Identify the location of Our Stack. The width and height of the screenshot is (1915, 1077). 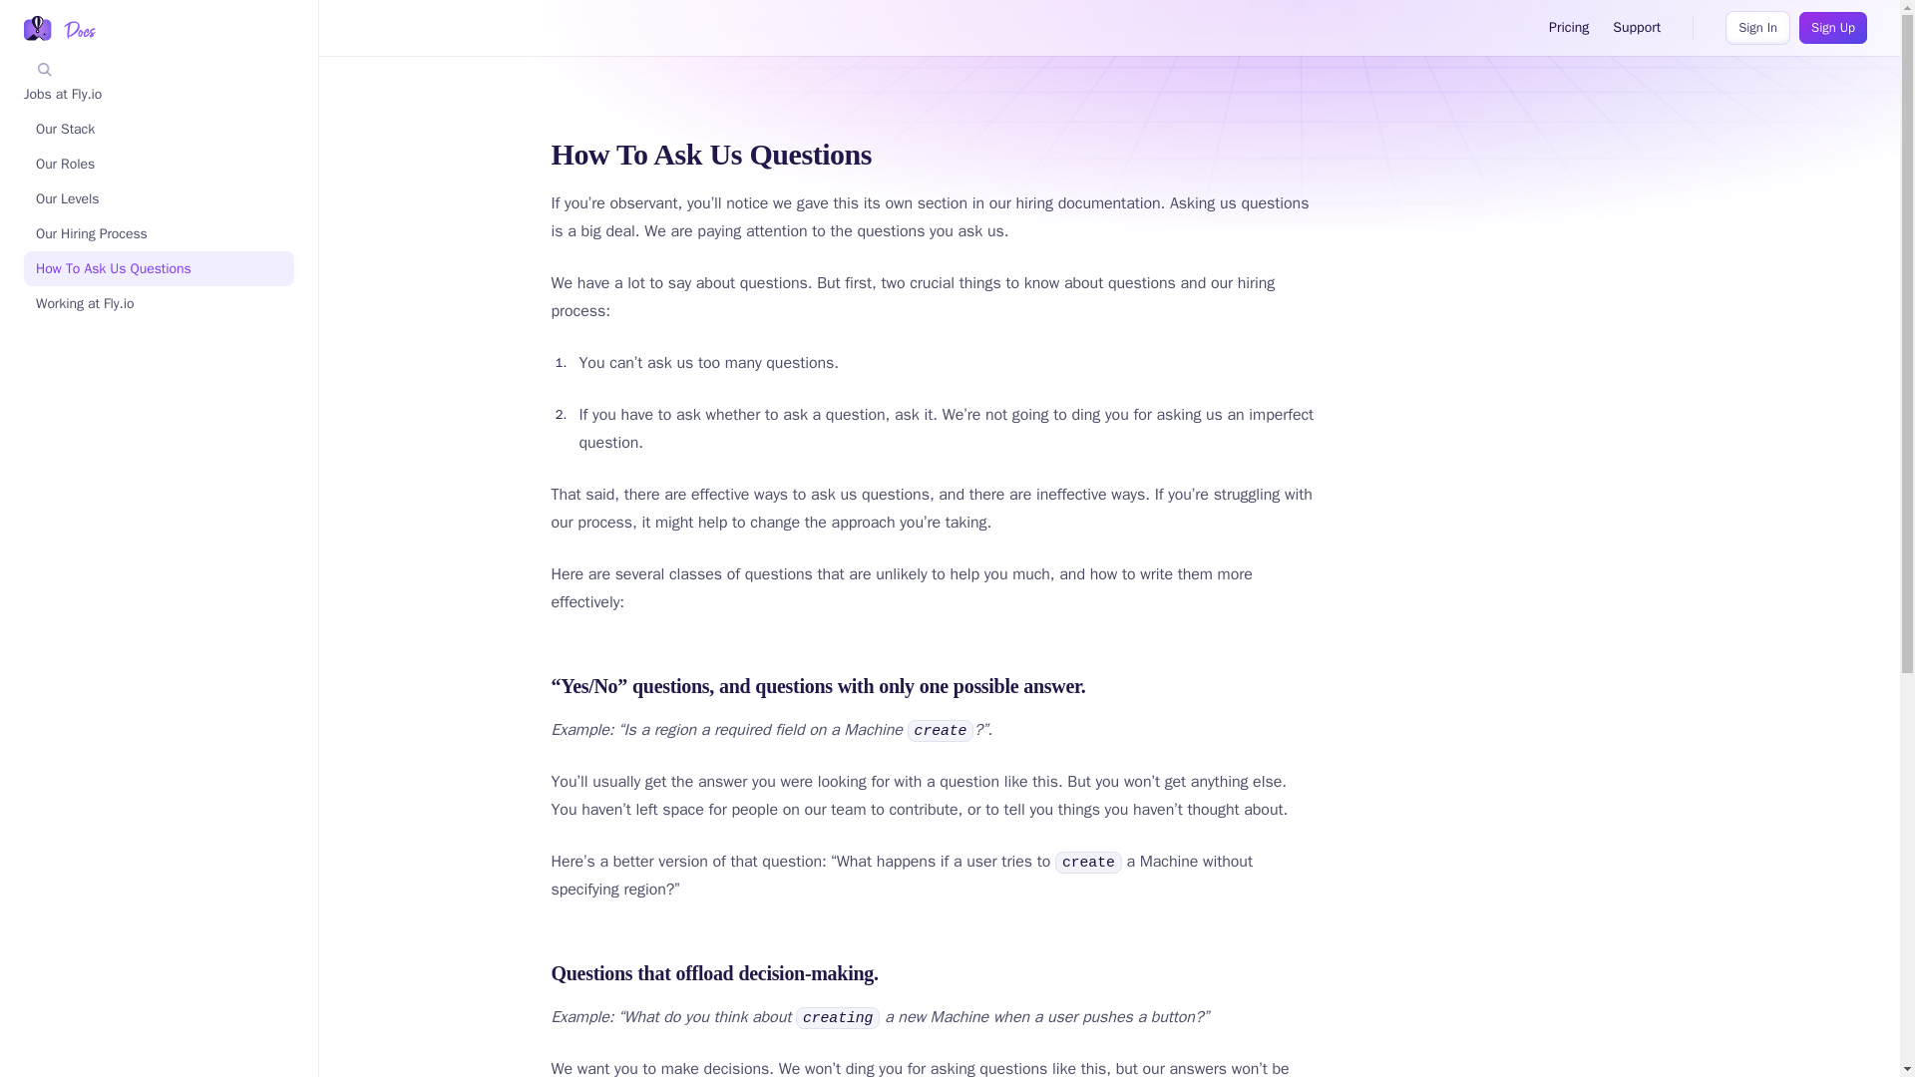
(159, 129).